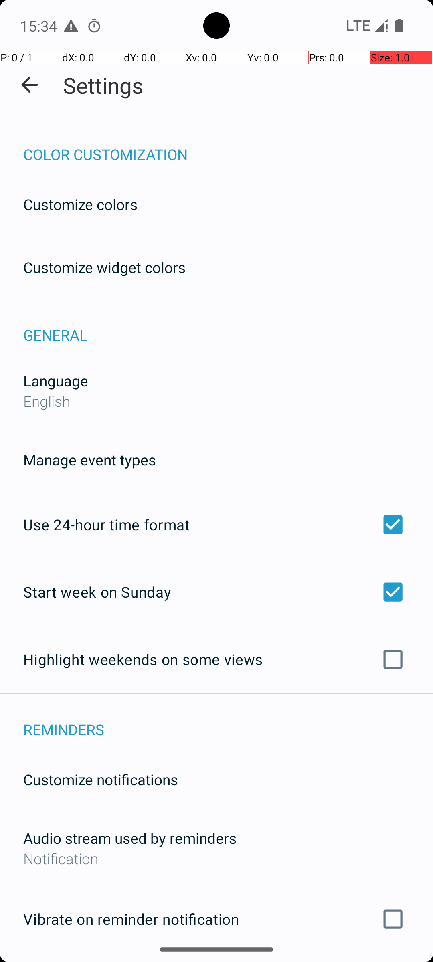  I want to click on Manage event types, so click(90, 459).